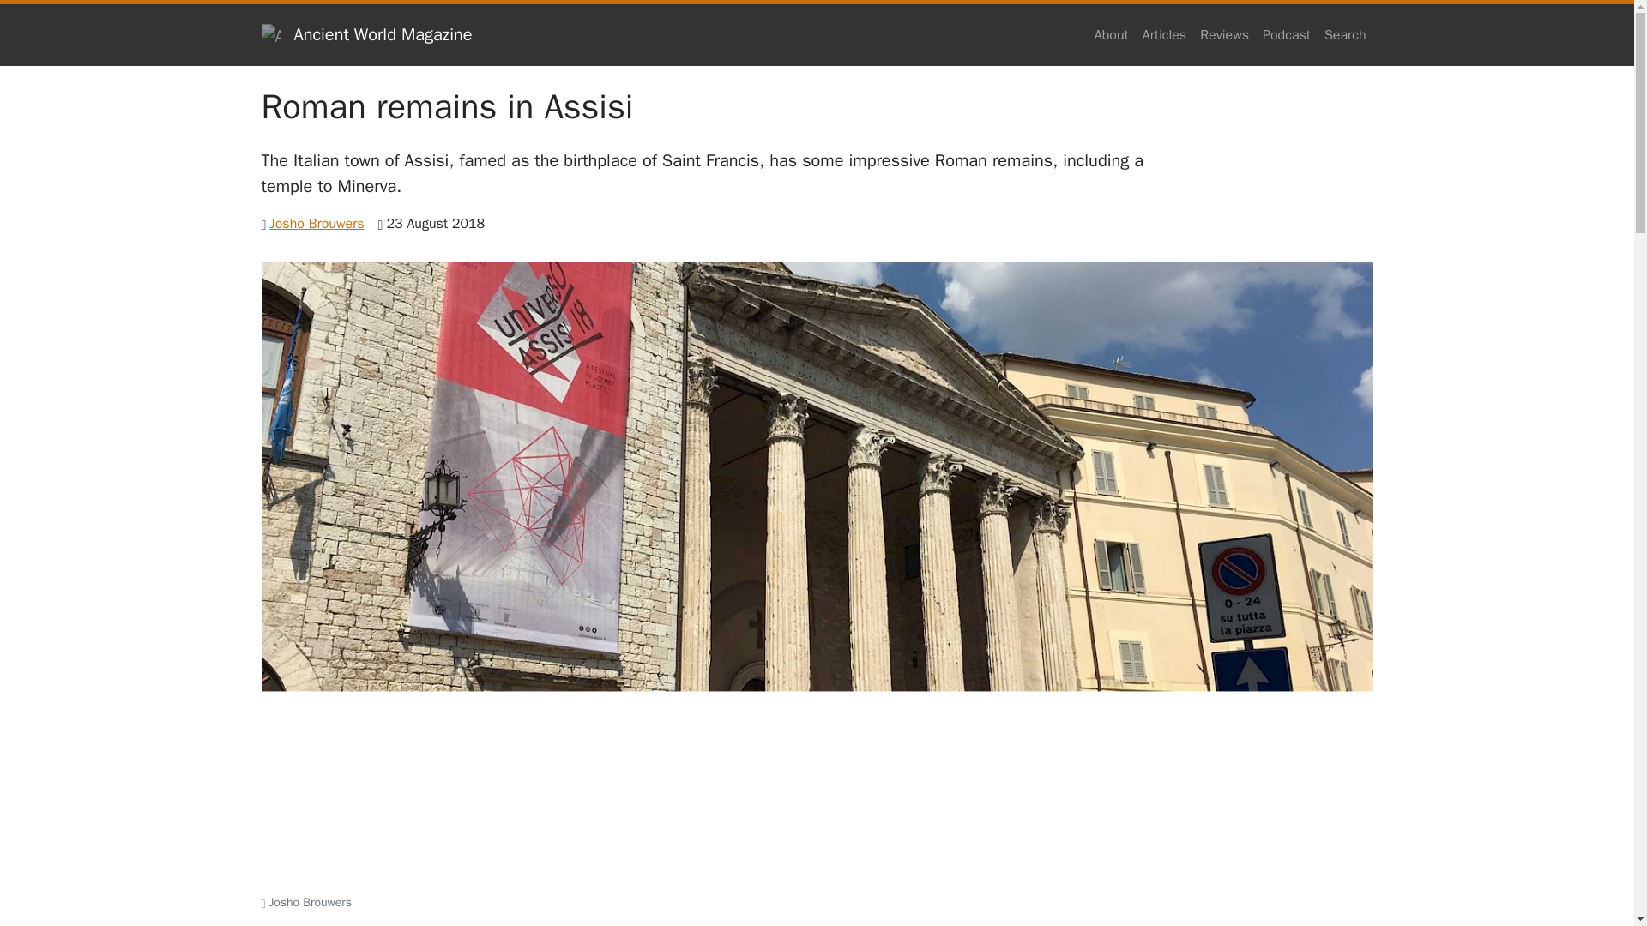 The width and height of the screenshot is (1647, 926). I want to click on Josho Brouwers, so click(317, 223).